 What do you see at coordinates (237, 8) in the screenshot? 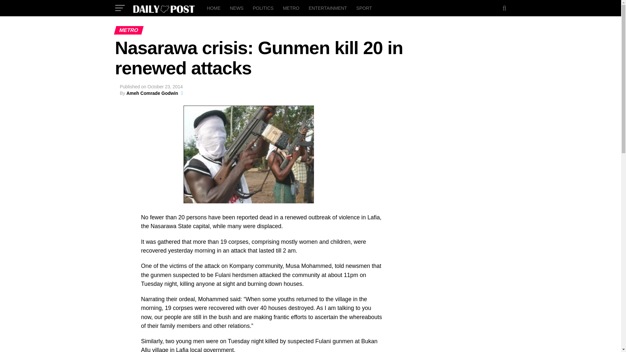
I see `NEWS` at bounding box center [237, 8].